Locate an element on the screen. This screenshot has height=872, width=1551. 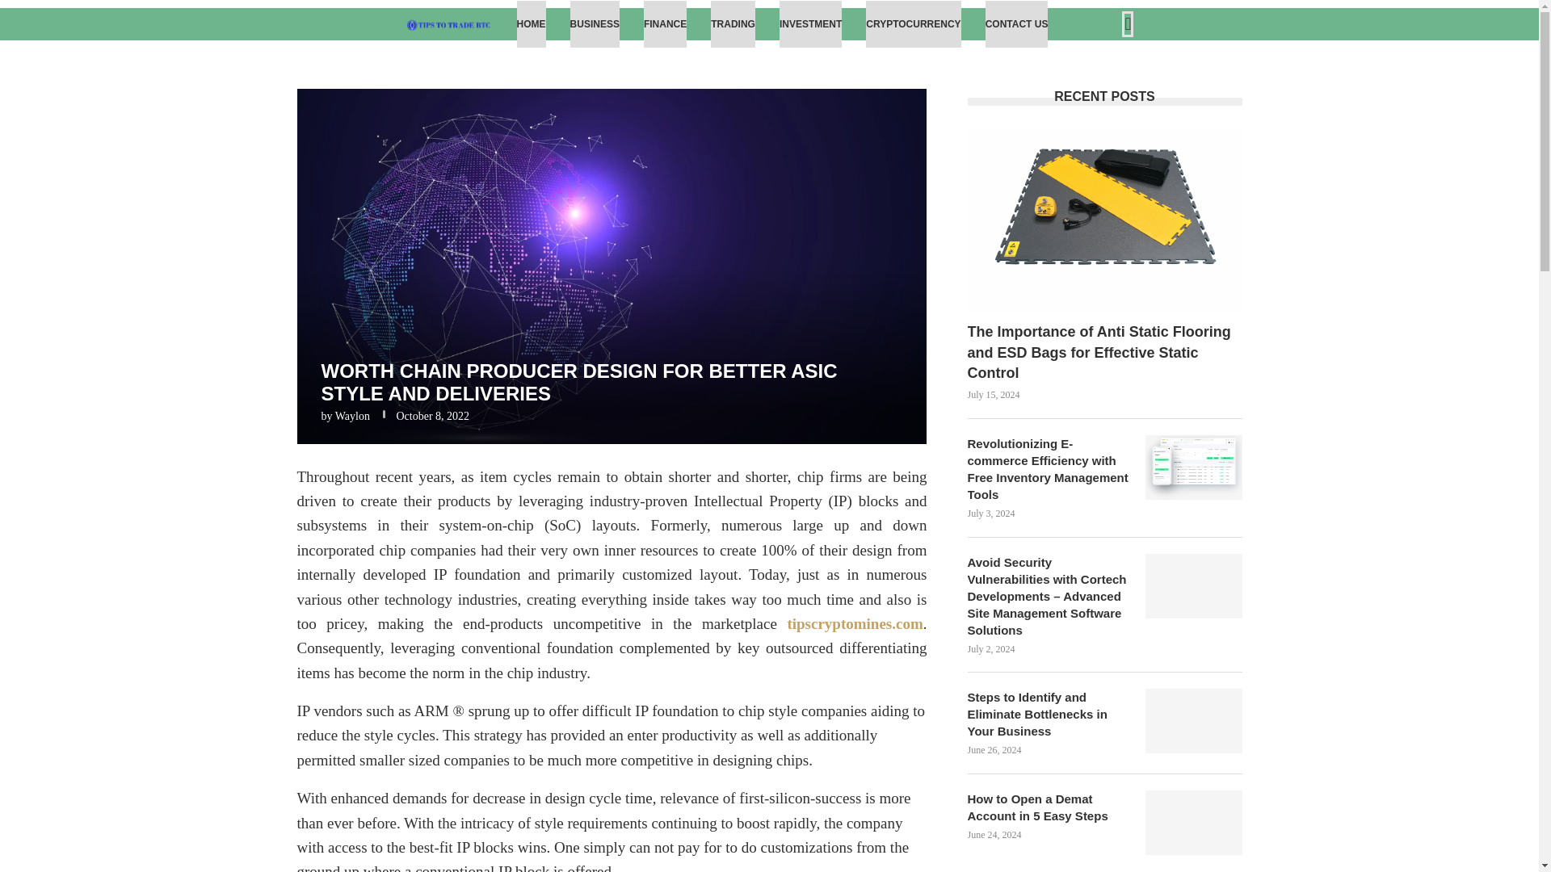
HOME is located at coordinates (531, 24).